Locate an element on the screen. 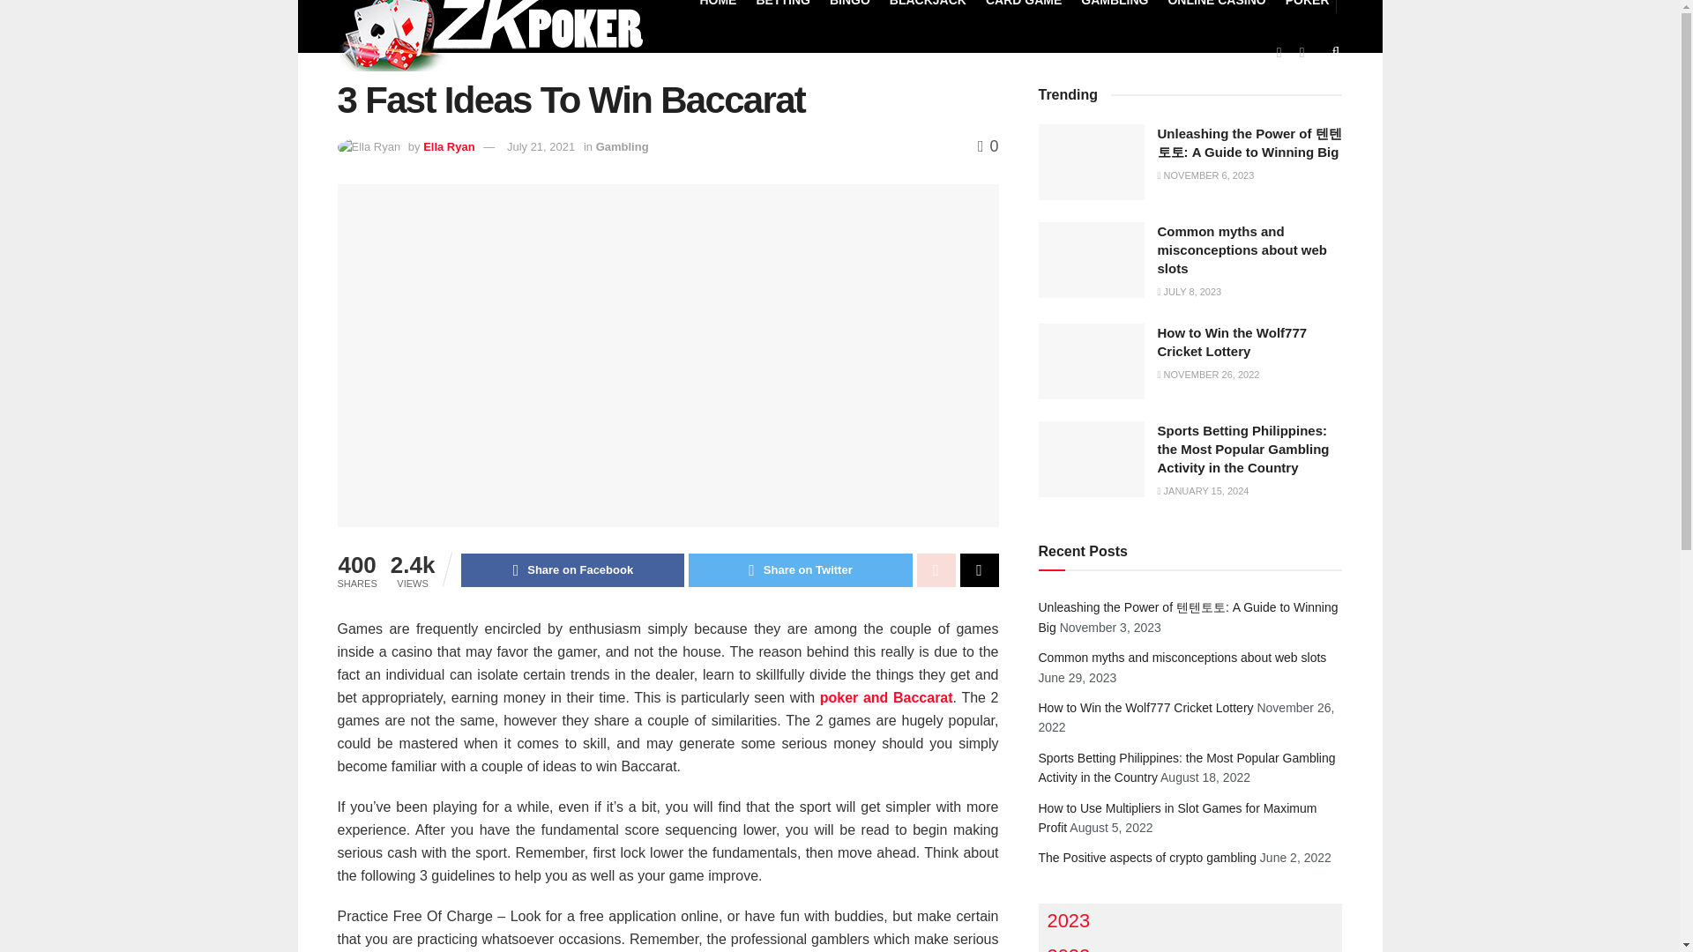 Image resolution: width=1693 pixels, height=952 pixels. Share on Twitter is located at coordinates (801, 569).